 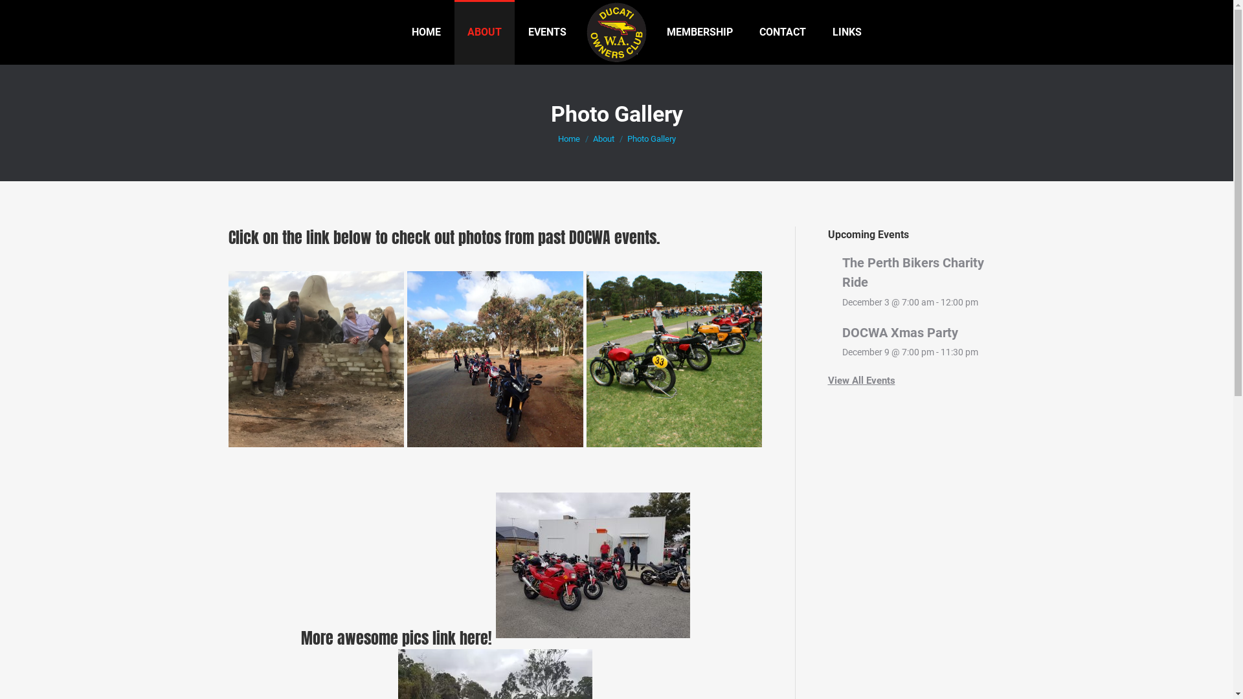 What do you see at coordinates (316, 359) in the screenshot?
I see `59301258_10218909713517553_1742013858807021568_n` at bounding box center [316, 359].